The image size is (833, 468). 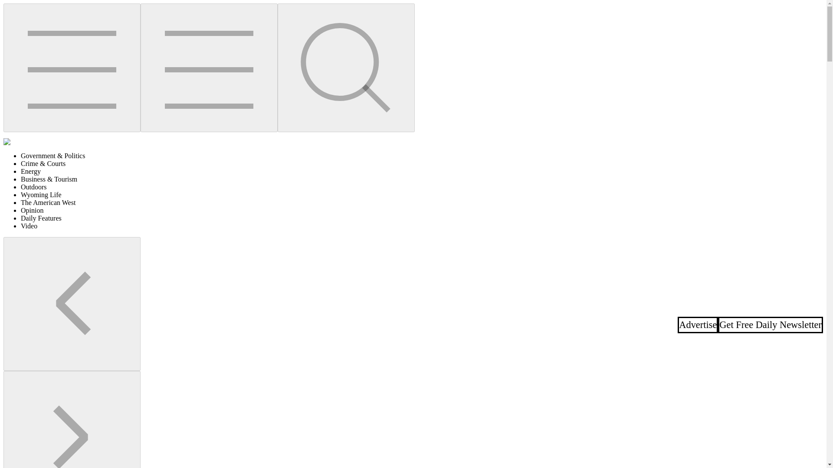 I want to click on Video, so click(x=29, y=226).